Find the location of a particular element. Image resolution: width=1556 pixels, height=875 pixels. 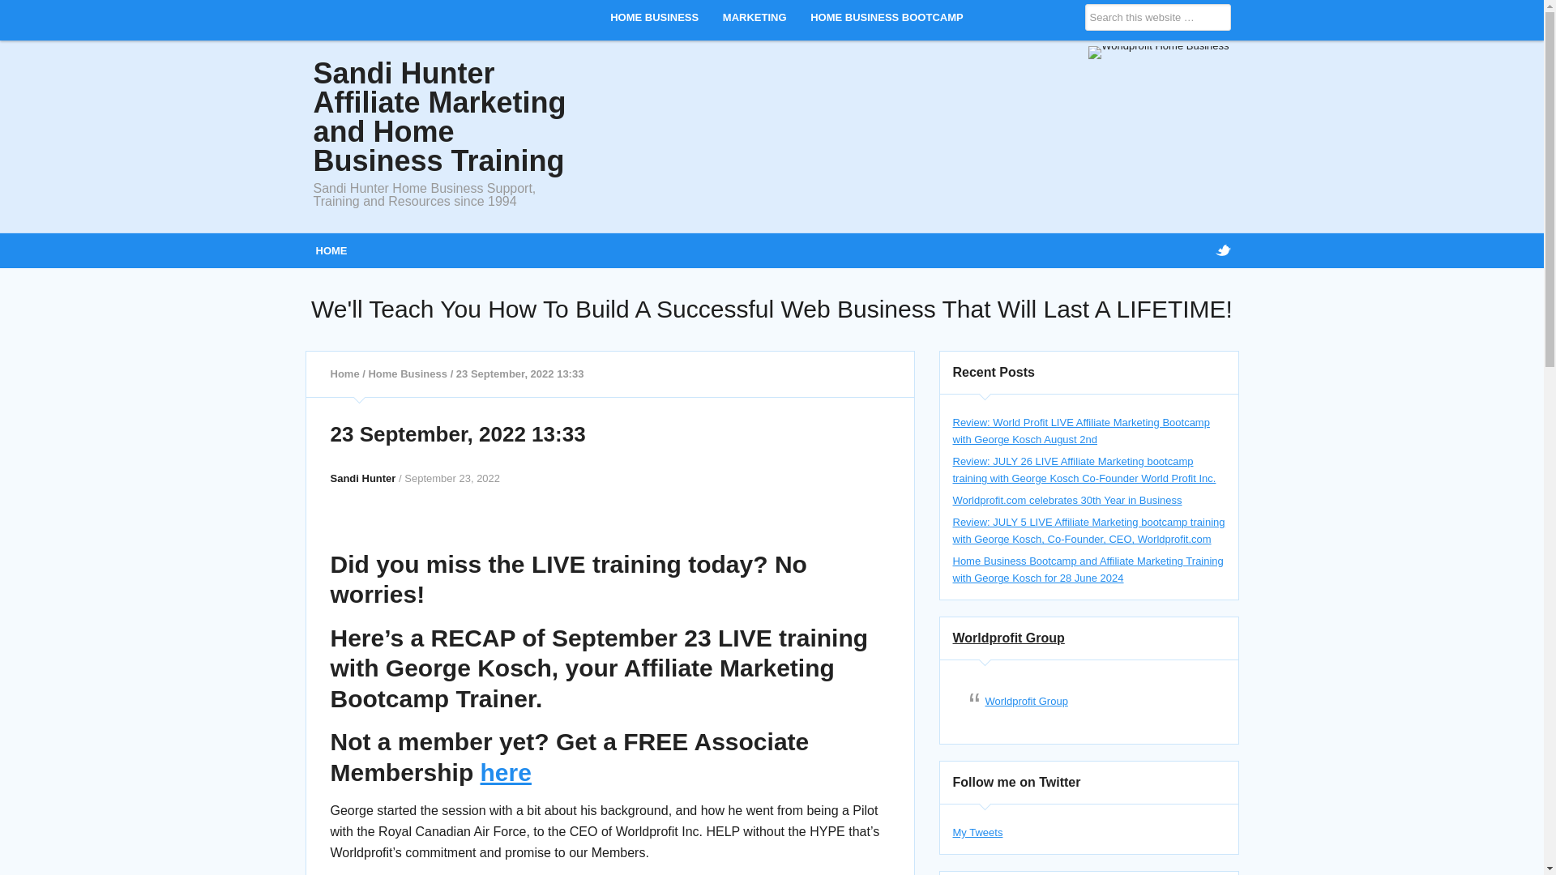

FACEBOOK is located at coordinates (1190, 250).